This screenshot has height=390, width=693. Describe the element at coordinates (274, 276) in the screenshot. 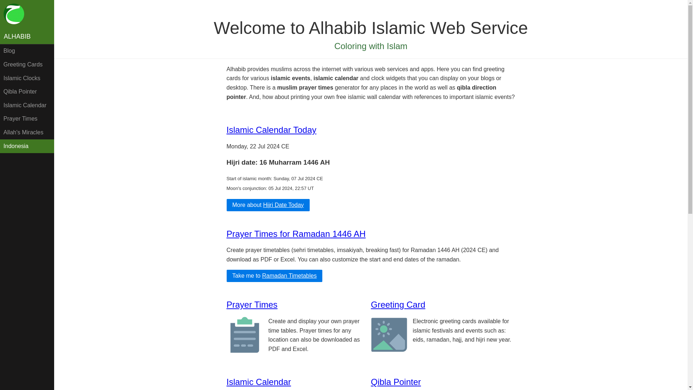

I see `Take me to Ramadan Timetables` at that location.